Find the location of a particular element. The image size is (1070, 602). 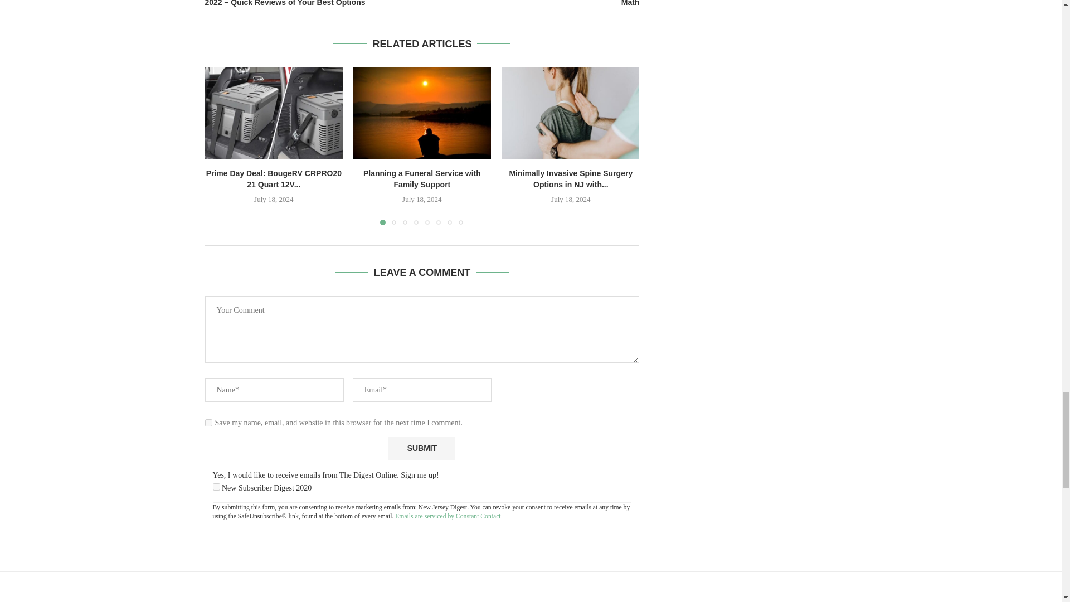

Planning a Funeral Service with Family Support is located at coordinates (422, 113).